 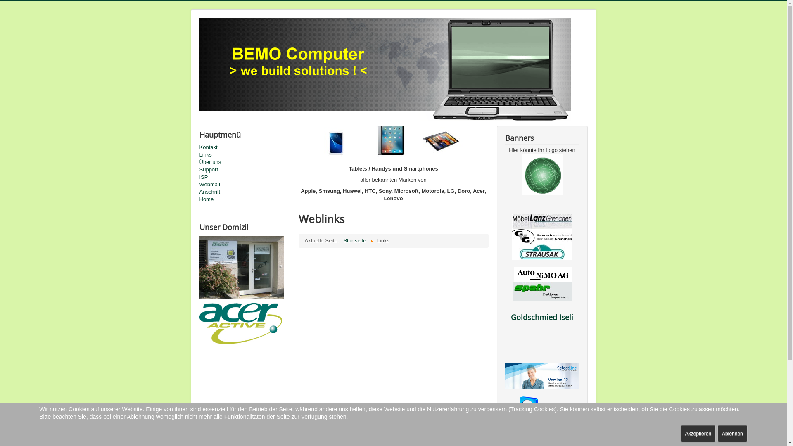 I want to click on Anschrift, so click(x=245, y=192).